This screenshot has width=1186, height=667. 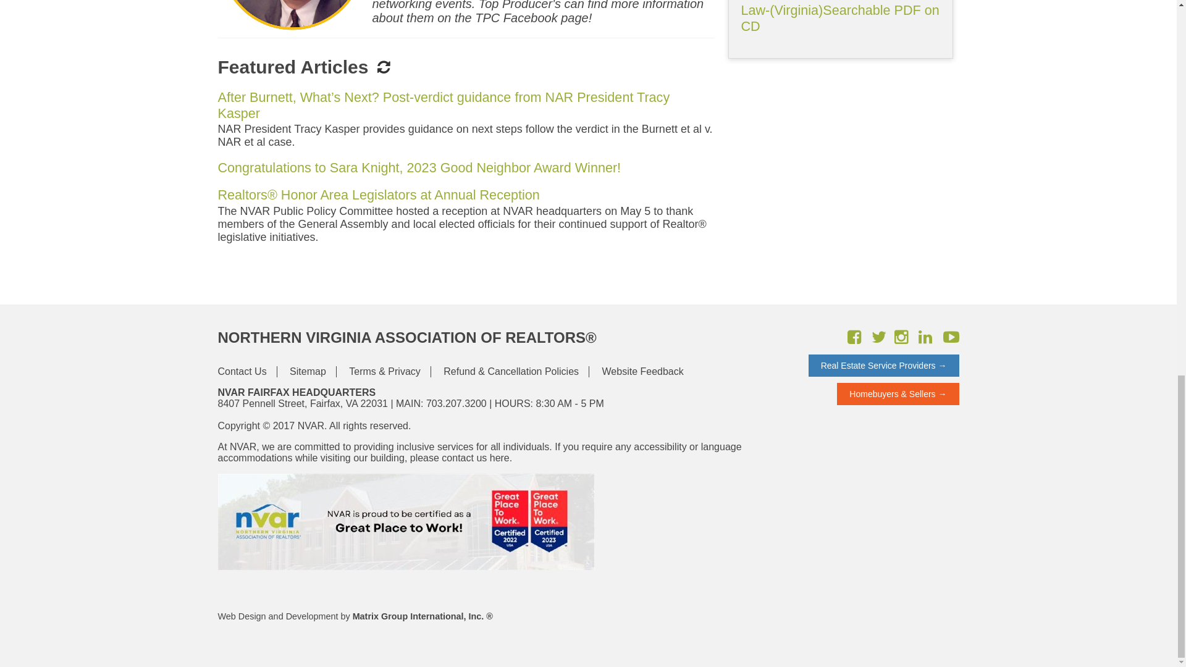 What do you see at coordinates (291, 15) in the screenshot?
I see `steve d headshot` at bounding box center [291, 15].